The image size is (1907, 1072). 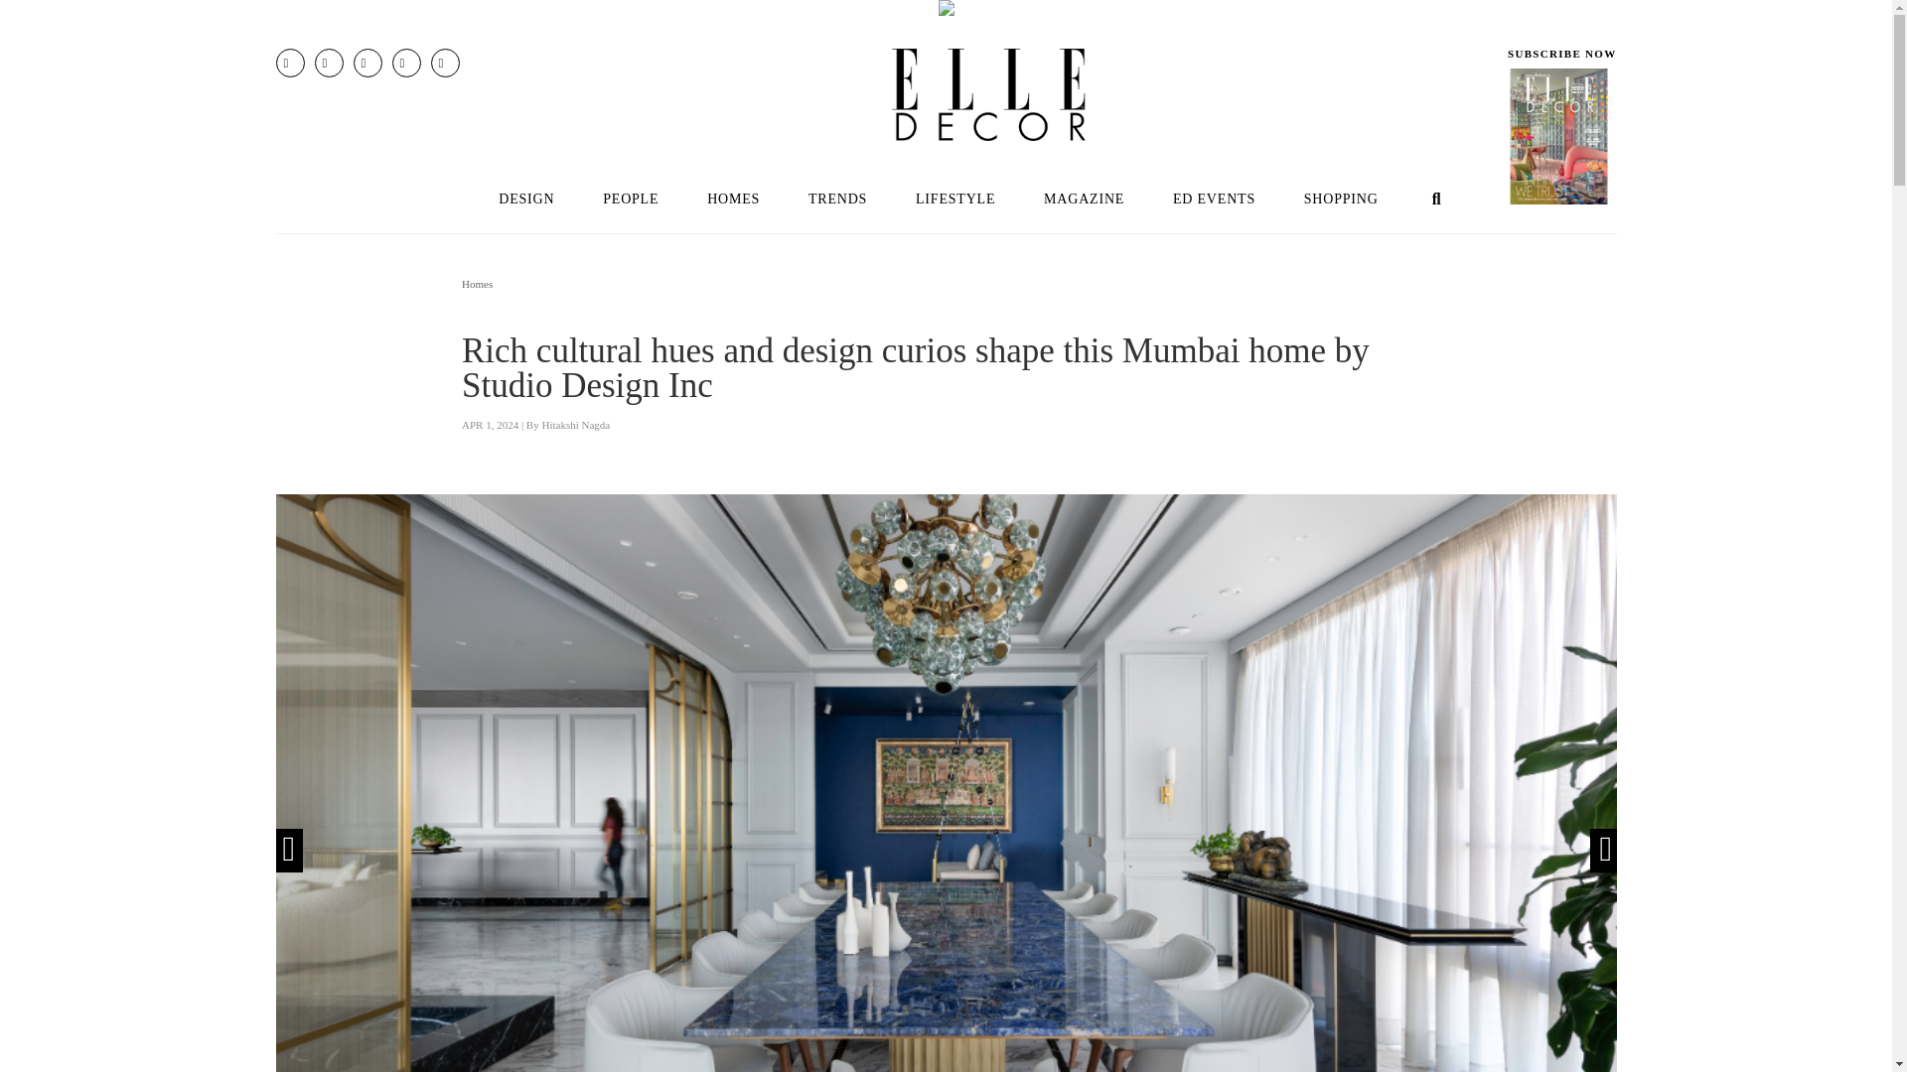 I want to click on TRENDS, so click(x=837, y=199).